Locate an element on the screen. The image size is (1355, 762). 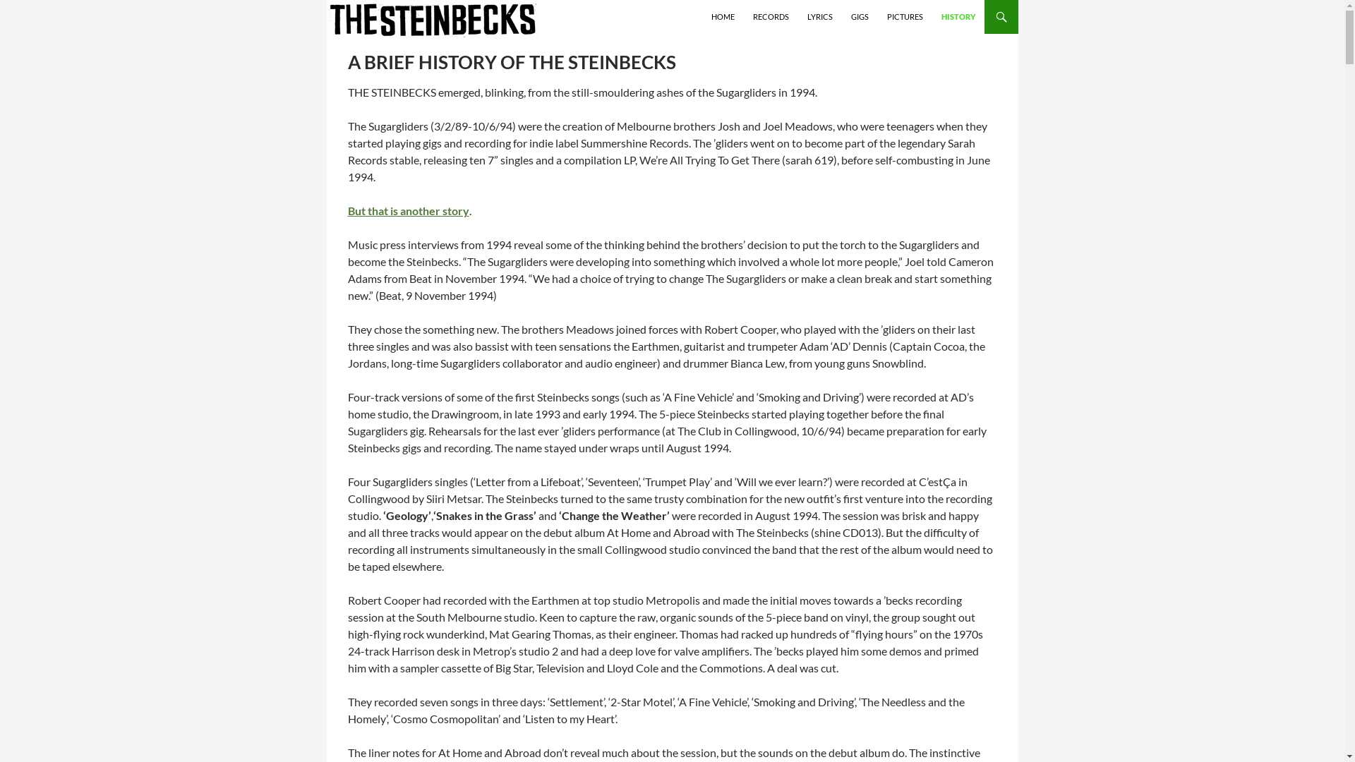
HISTORY is located at coordinates (958, 17).